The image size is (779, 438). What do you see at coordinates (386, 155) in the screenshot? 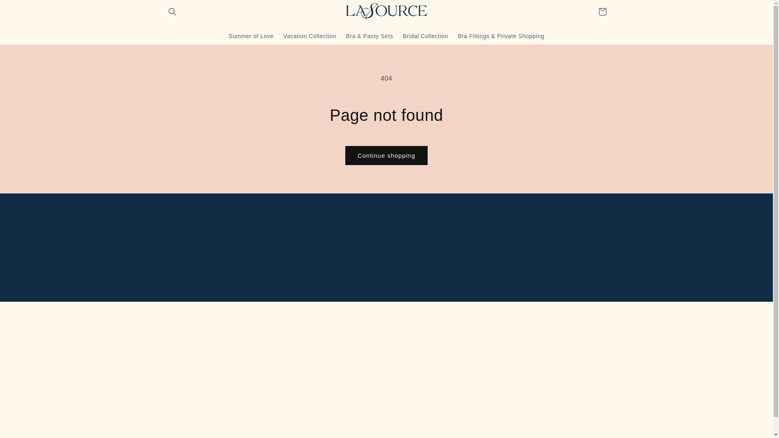
I see `Contact Us` at bounding box center [386, 155].